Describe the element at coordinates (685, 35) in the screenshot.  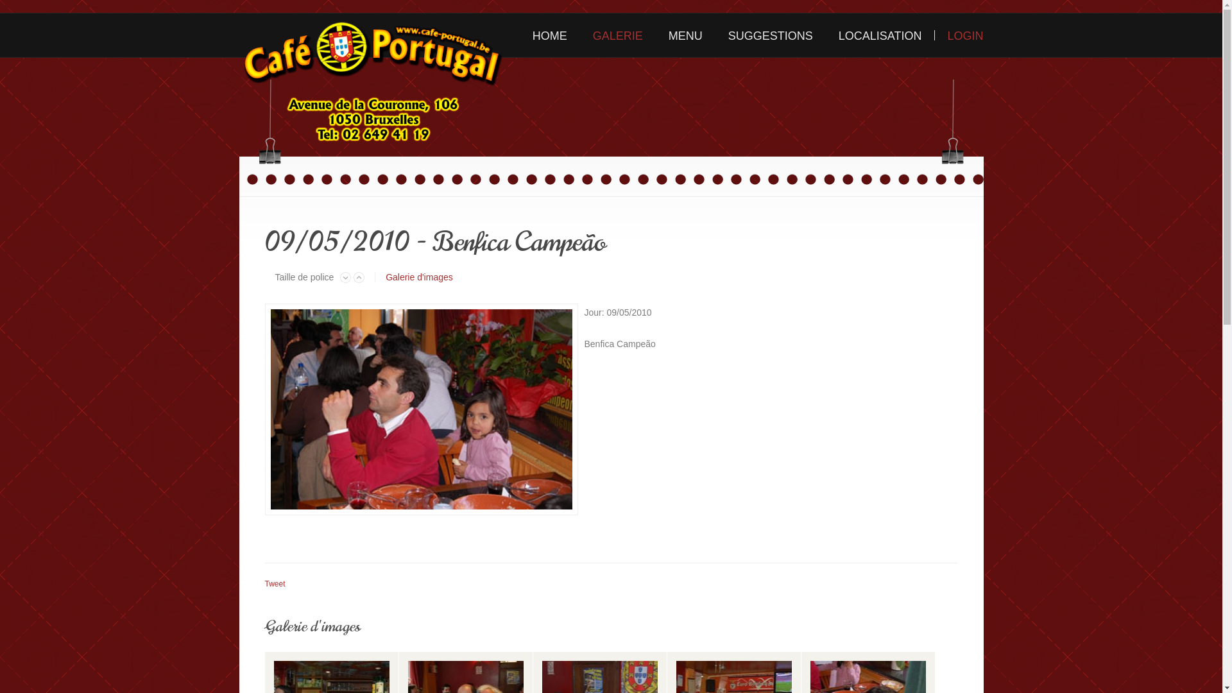
I see `MENU` at that location.